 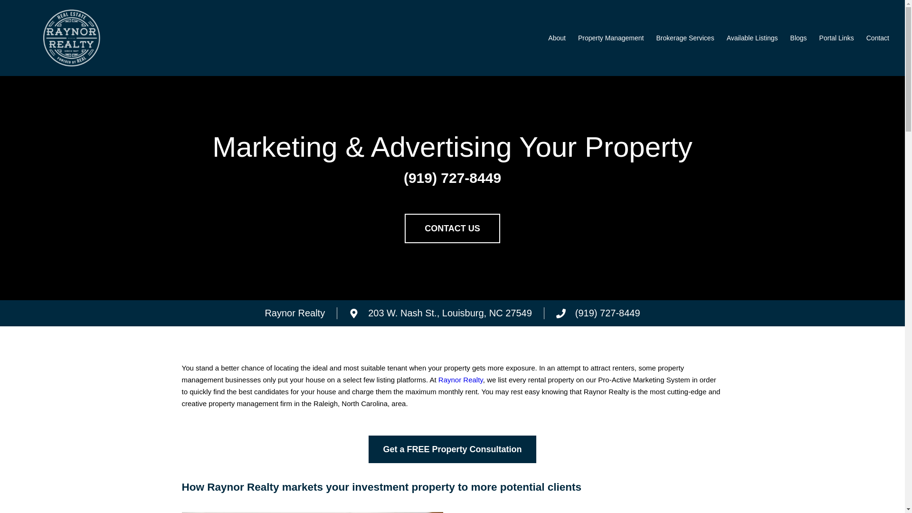 What do you see at coordinates (878, 38) in the screenshot?
I see `Contact` at bounding box center [878, 38].